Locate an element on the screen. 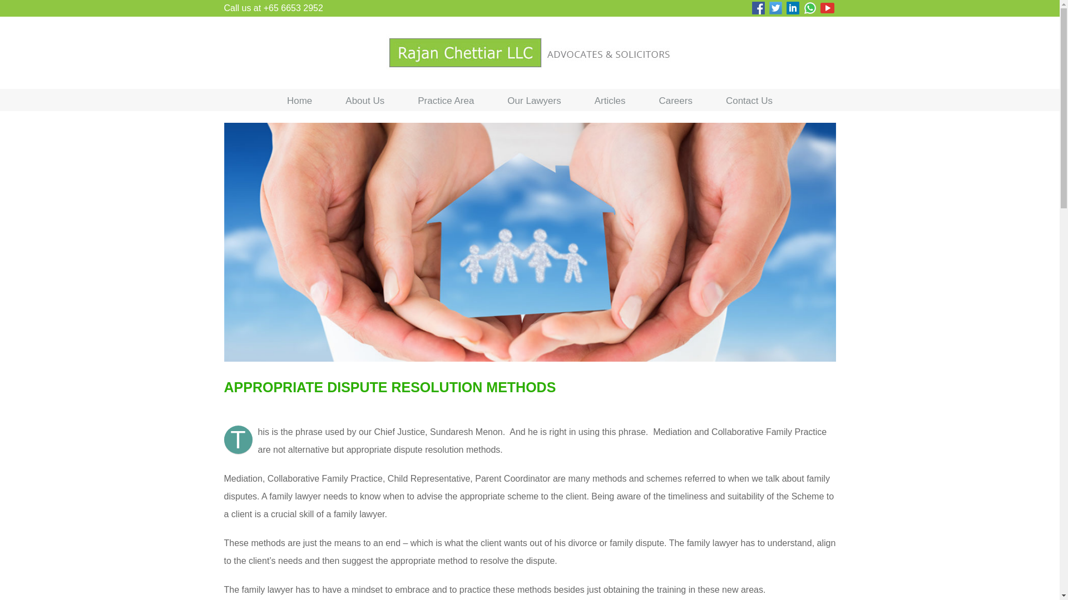  Careers is located at coordinates (675, 99).